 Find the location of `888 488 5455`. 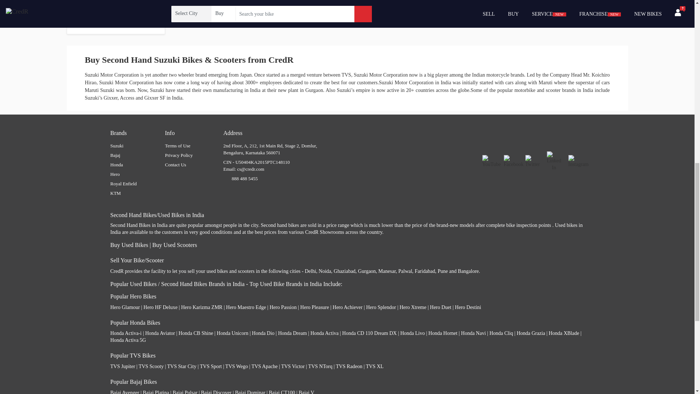

888 488 5455 is located at coordinates (245, 178).